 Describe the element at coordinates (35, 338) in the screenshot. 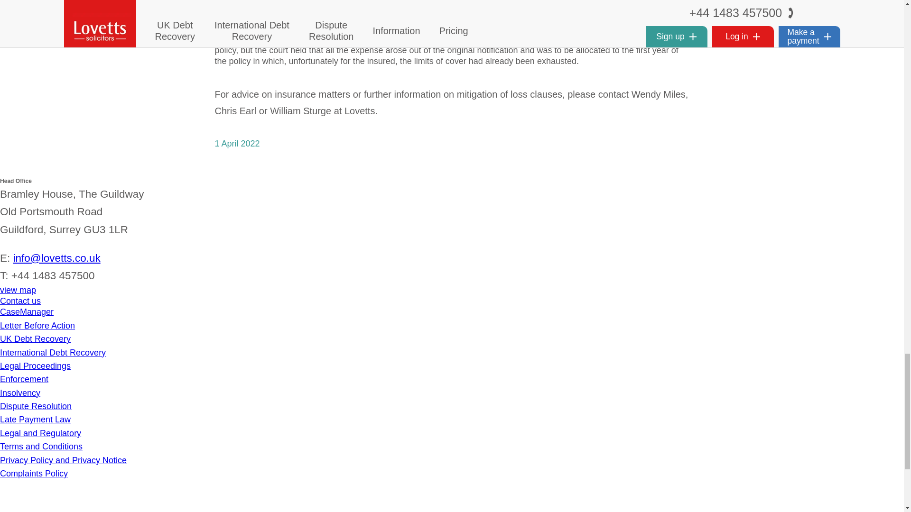

I see `UK Debt Recovery` at that location.